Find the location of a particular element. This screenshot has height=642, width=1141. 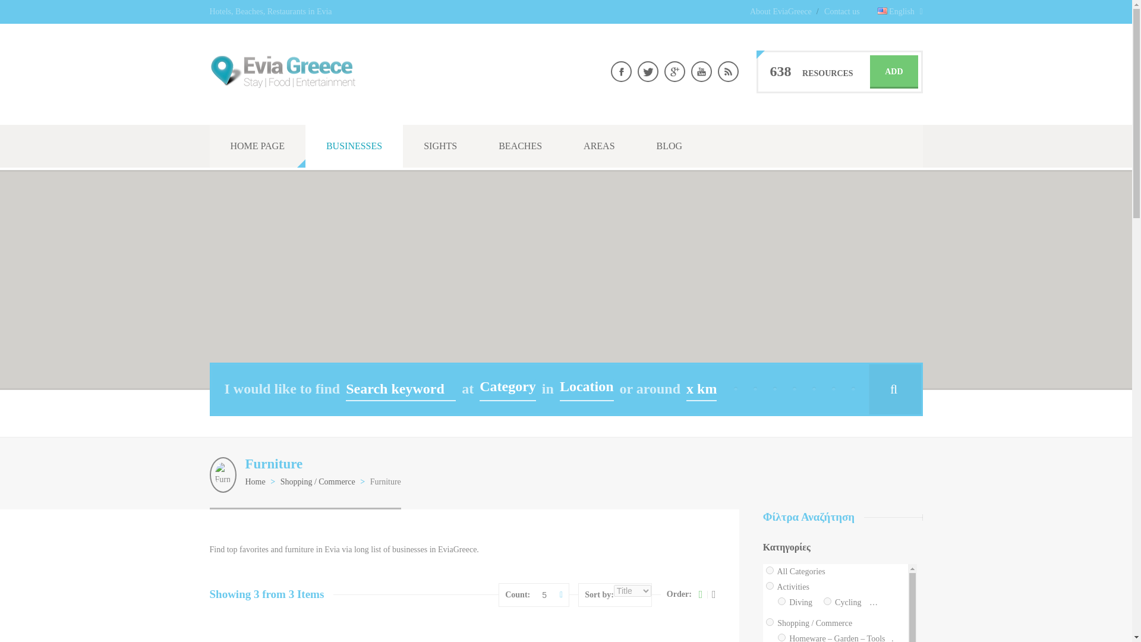

519 is located at coordinates (991, 637).